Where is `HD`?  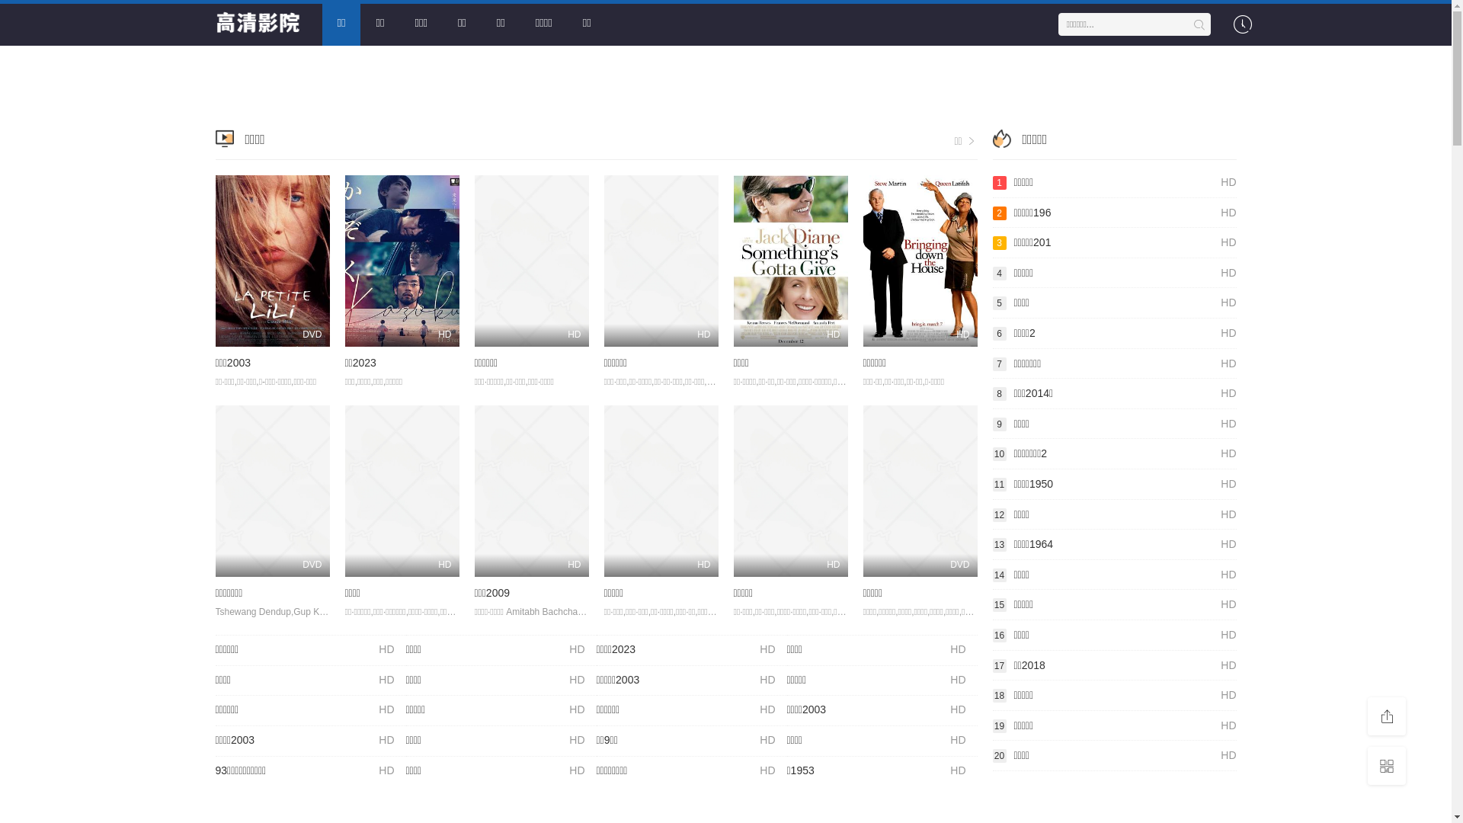
HD is located at coordinates (920, 261).